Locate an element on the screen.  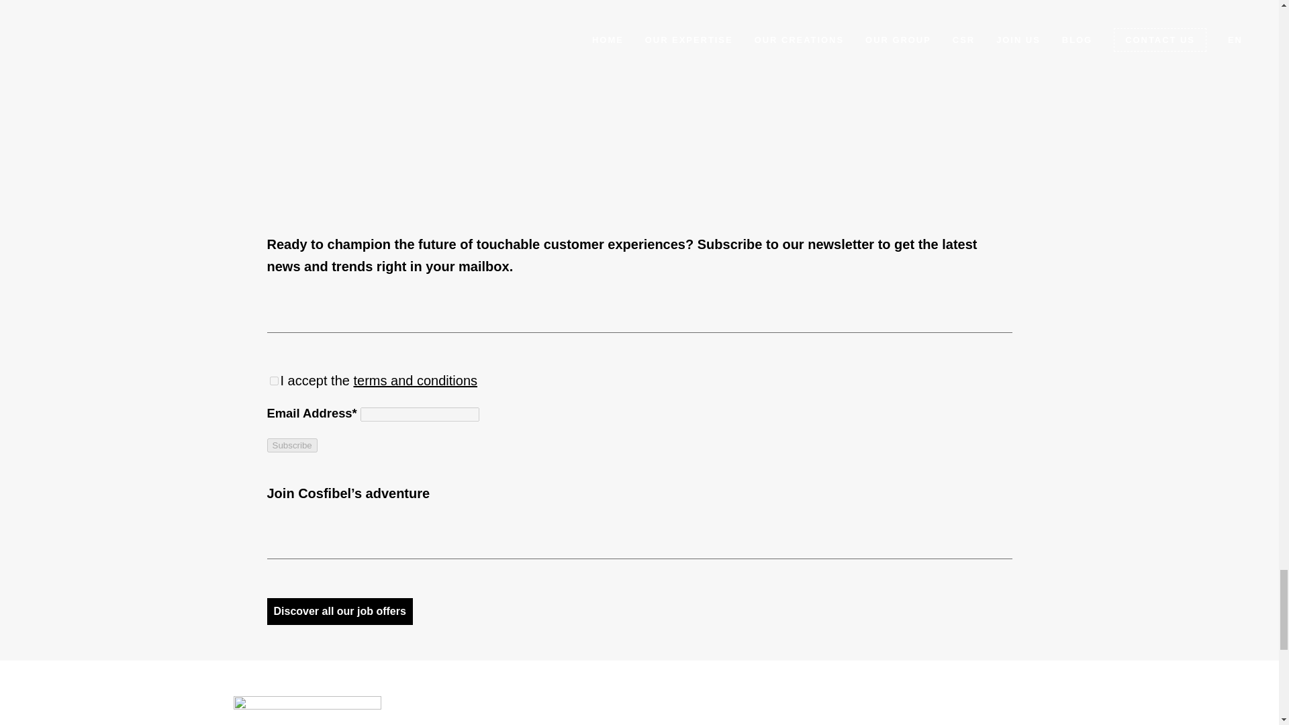
on is located at coordinates (274, 380).